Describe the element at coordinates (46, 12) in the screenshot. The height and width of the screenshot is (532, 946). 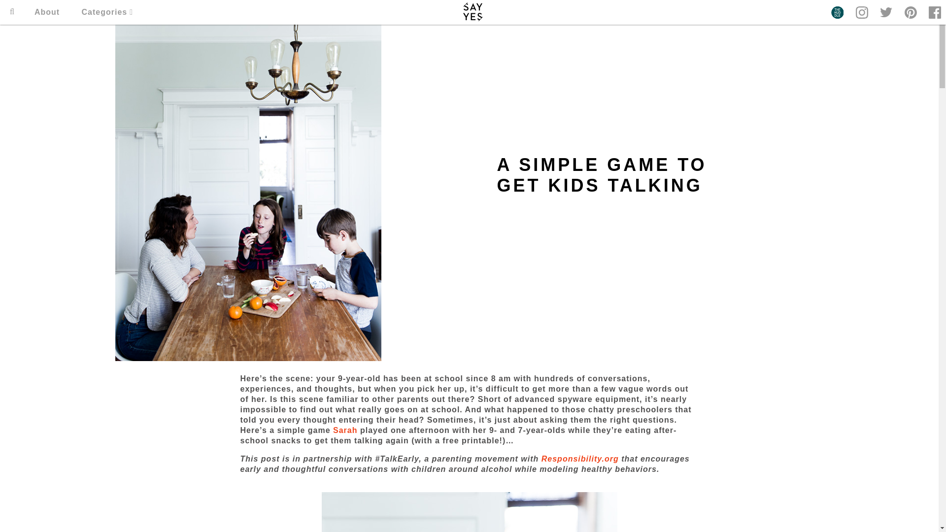
I see `About` at that location.